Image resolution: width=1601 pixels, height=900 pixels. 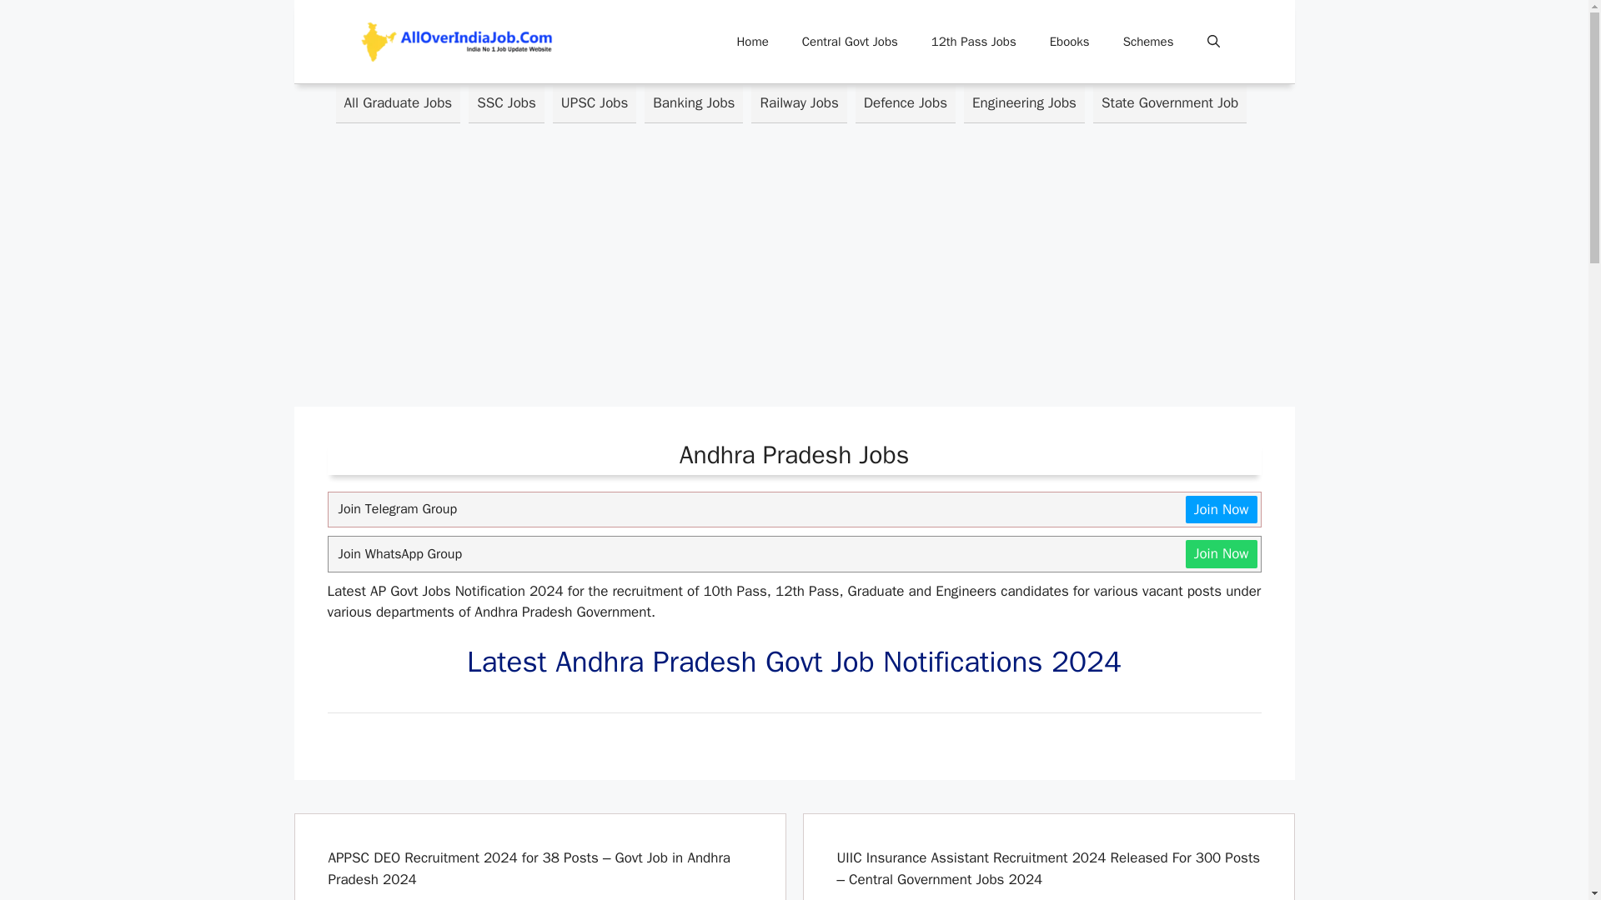 What do you see at coordinates (906, 103) in the screenshot?
I see `Defence Jobs` at bounding box center [906, 103].